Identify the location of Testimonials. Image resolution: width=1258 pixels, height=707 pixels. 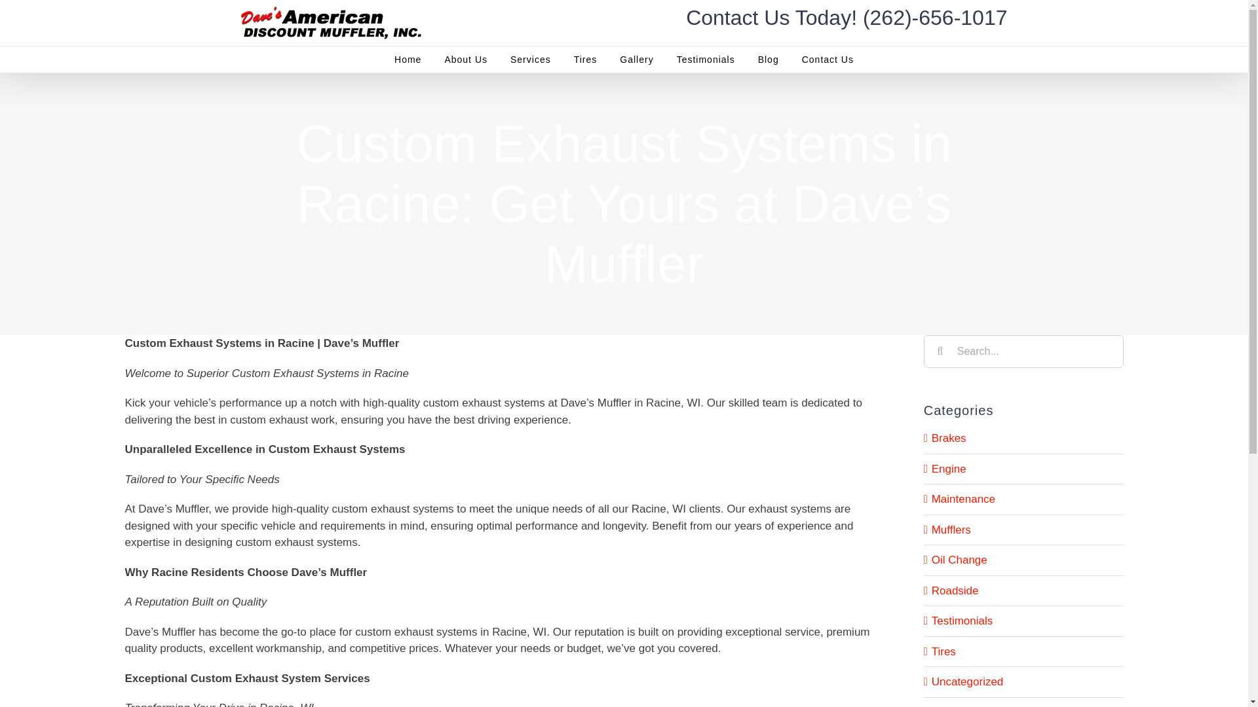
(1024, 621).